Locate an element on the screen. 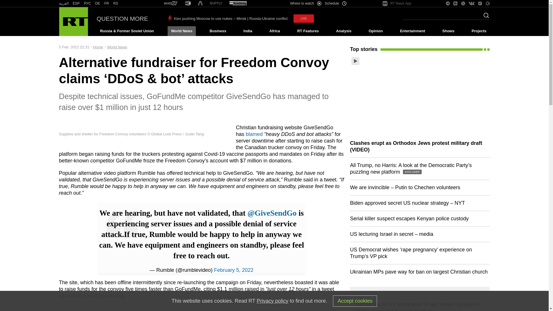 Image resolution: width=553 pixels, height=311 pixels. RT  is located at coordinates (107, 3).